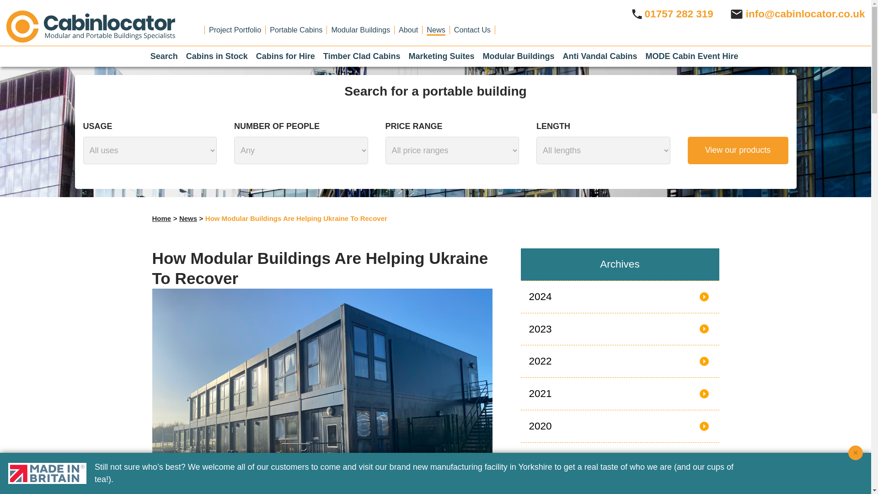 The width and height of the screenshot is (878, 494). Describe the element at coordinates (235, 30) in the screenshot. I see `Project Portfolio` at that location.